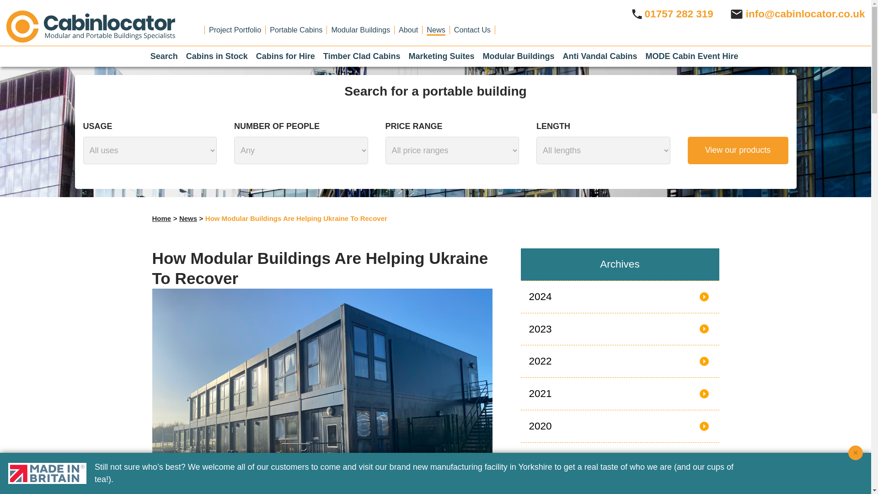 The width and height of the screenshot is (878, 494). Describe the element at coordinates (235, 30) in the screenshot. I see `Project Portfolio` at that location.